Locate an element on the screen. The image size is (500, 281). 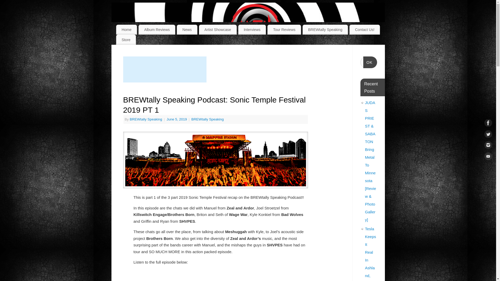
OK is located at coordinates (370, 62).